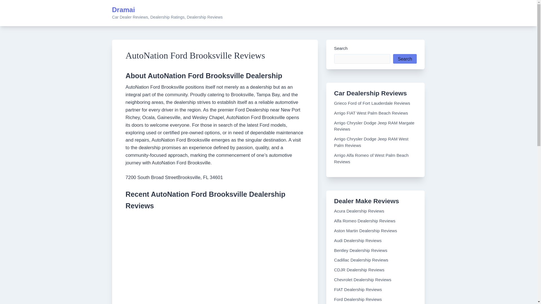 This screenshot has height=304, width=541. I want to click on FIAT Dealership Reviews, so click(358, 289).